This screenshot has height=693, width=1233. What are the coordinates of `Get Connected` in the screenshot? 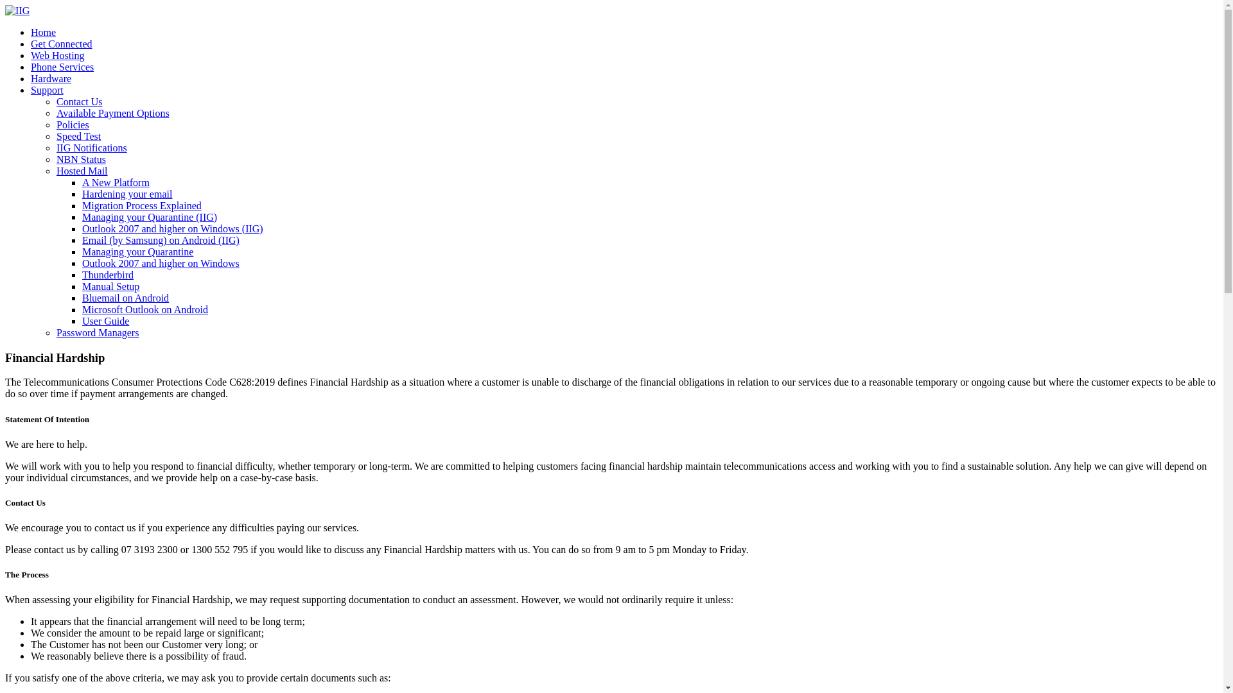 It's located at (62, 44).